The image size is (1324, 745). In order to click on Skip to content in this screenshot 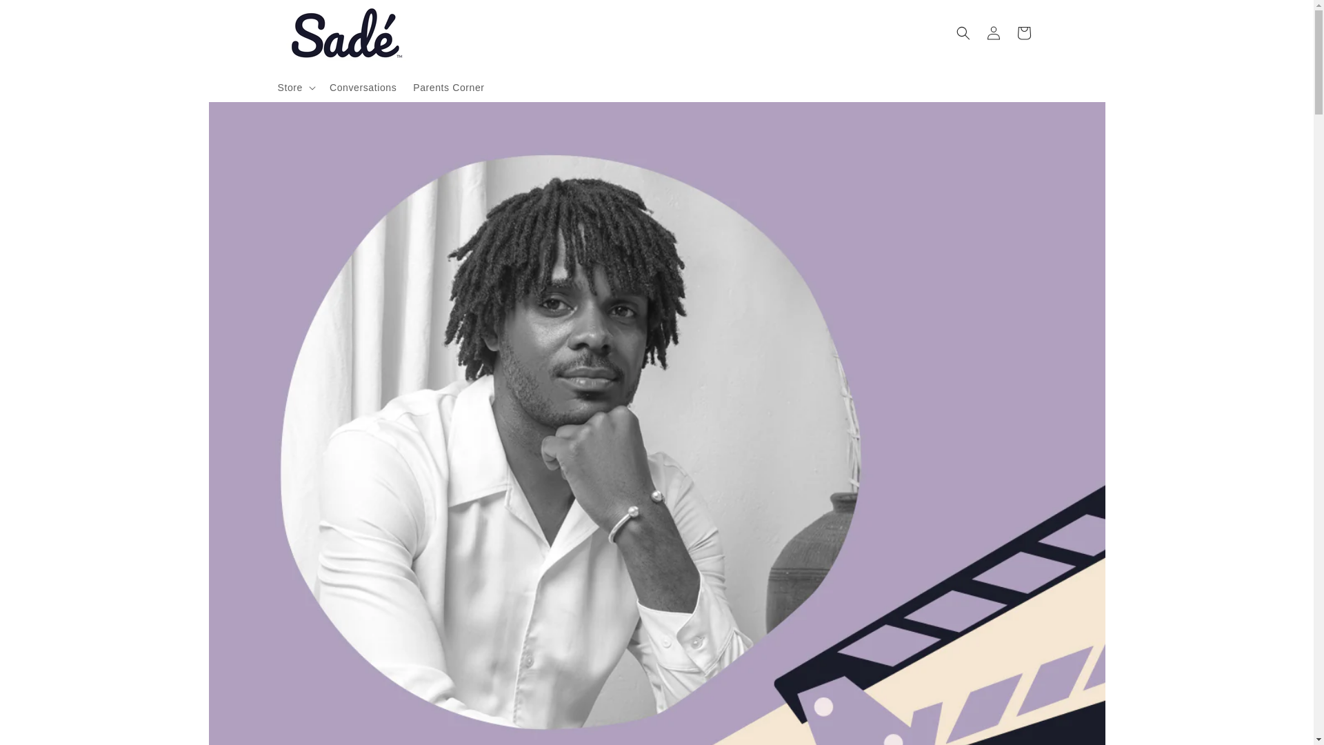, I will do `click(41, 16)`.